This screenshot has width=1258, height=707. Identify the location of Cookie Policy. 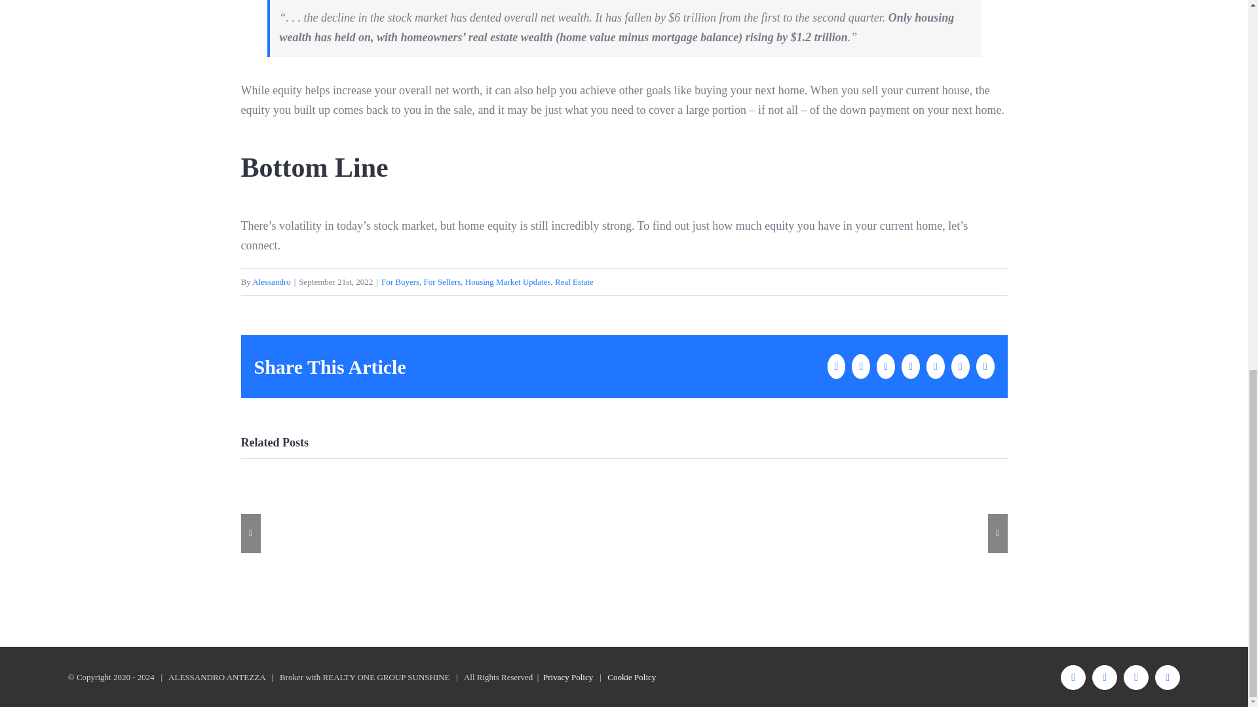
(632, 677).